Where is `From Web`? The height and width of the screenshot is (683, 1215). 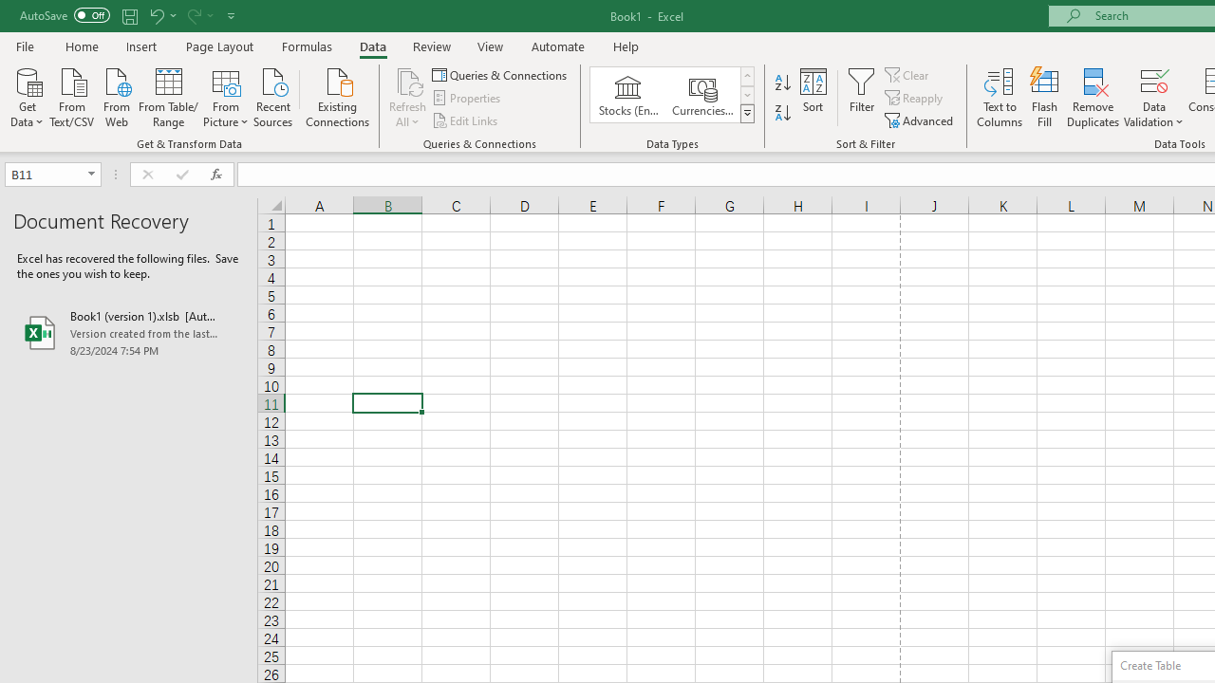 From Web is located at coordinates (116, 96).